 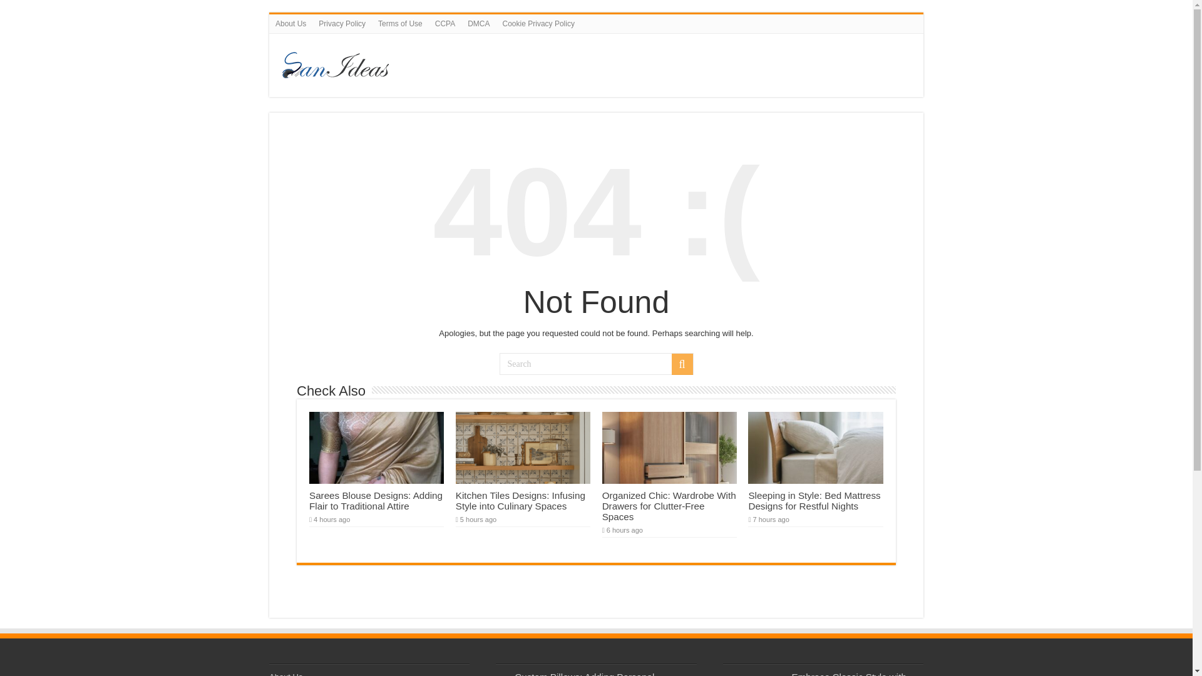 I want to click on sanideas.com, so click(x=528, y=63).